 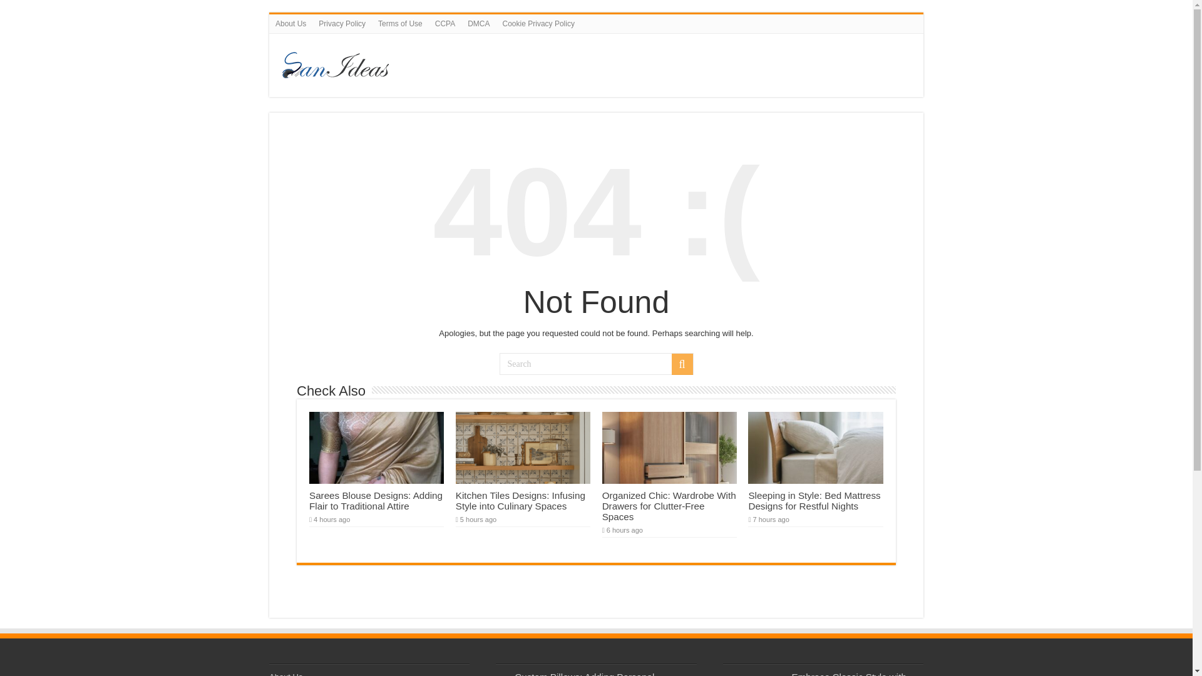 I want to click on sanideas.com, so click(x=528, y=63).